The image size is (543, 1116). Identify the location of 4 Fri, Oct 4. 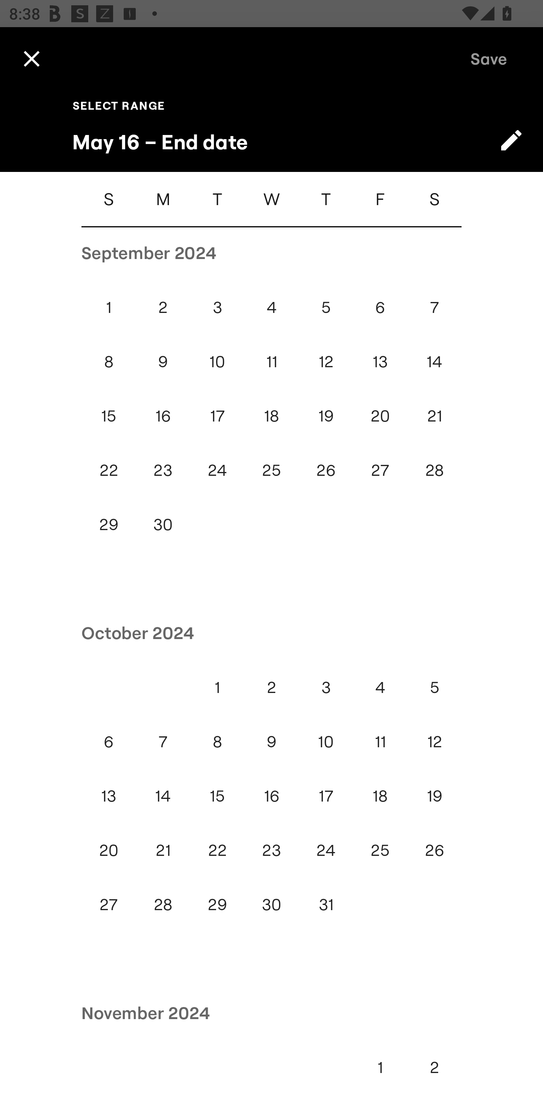
(380, 687).